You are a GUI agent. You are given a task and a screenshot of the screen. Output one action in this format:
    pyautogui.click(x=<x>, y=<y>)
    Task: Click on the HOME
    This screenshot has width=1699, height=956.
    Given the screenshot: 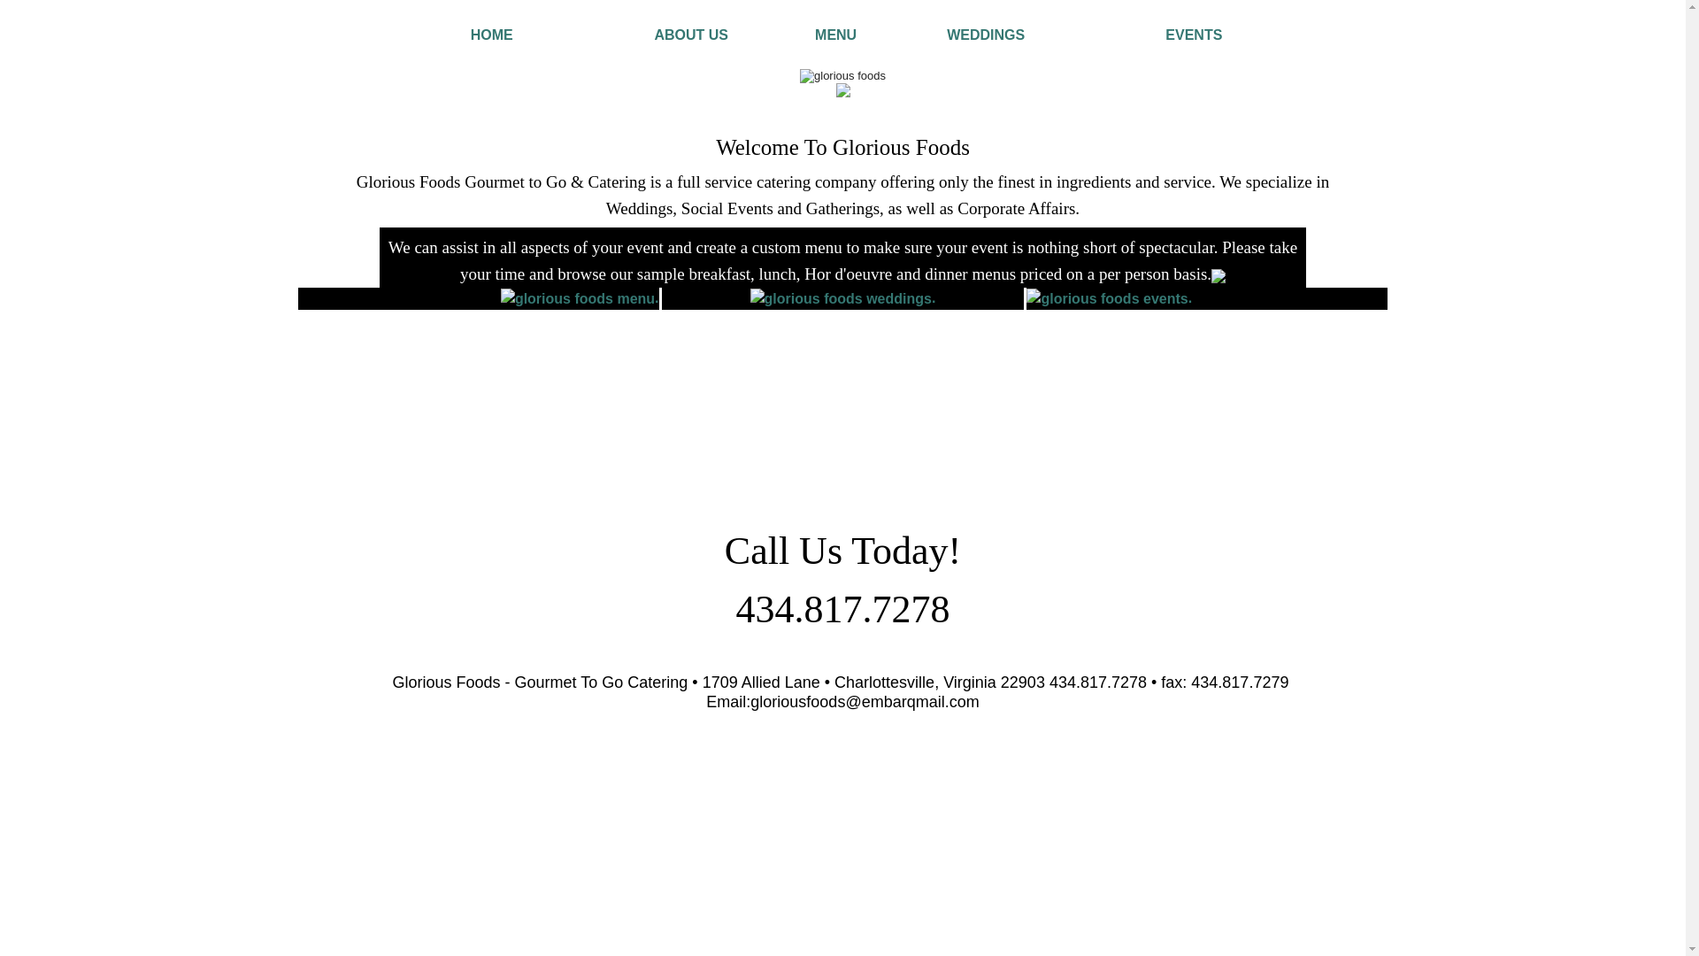 What is the action you would take?
    pyautogui.click(x=491, y=35)
    